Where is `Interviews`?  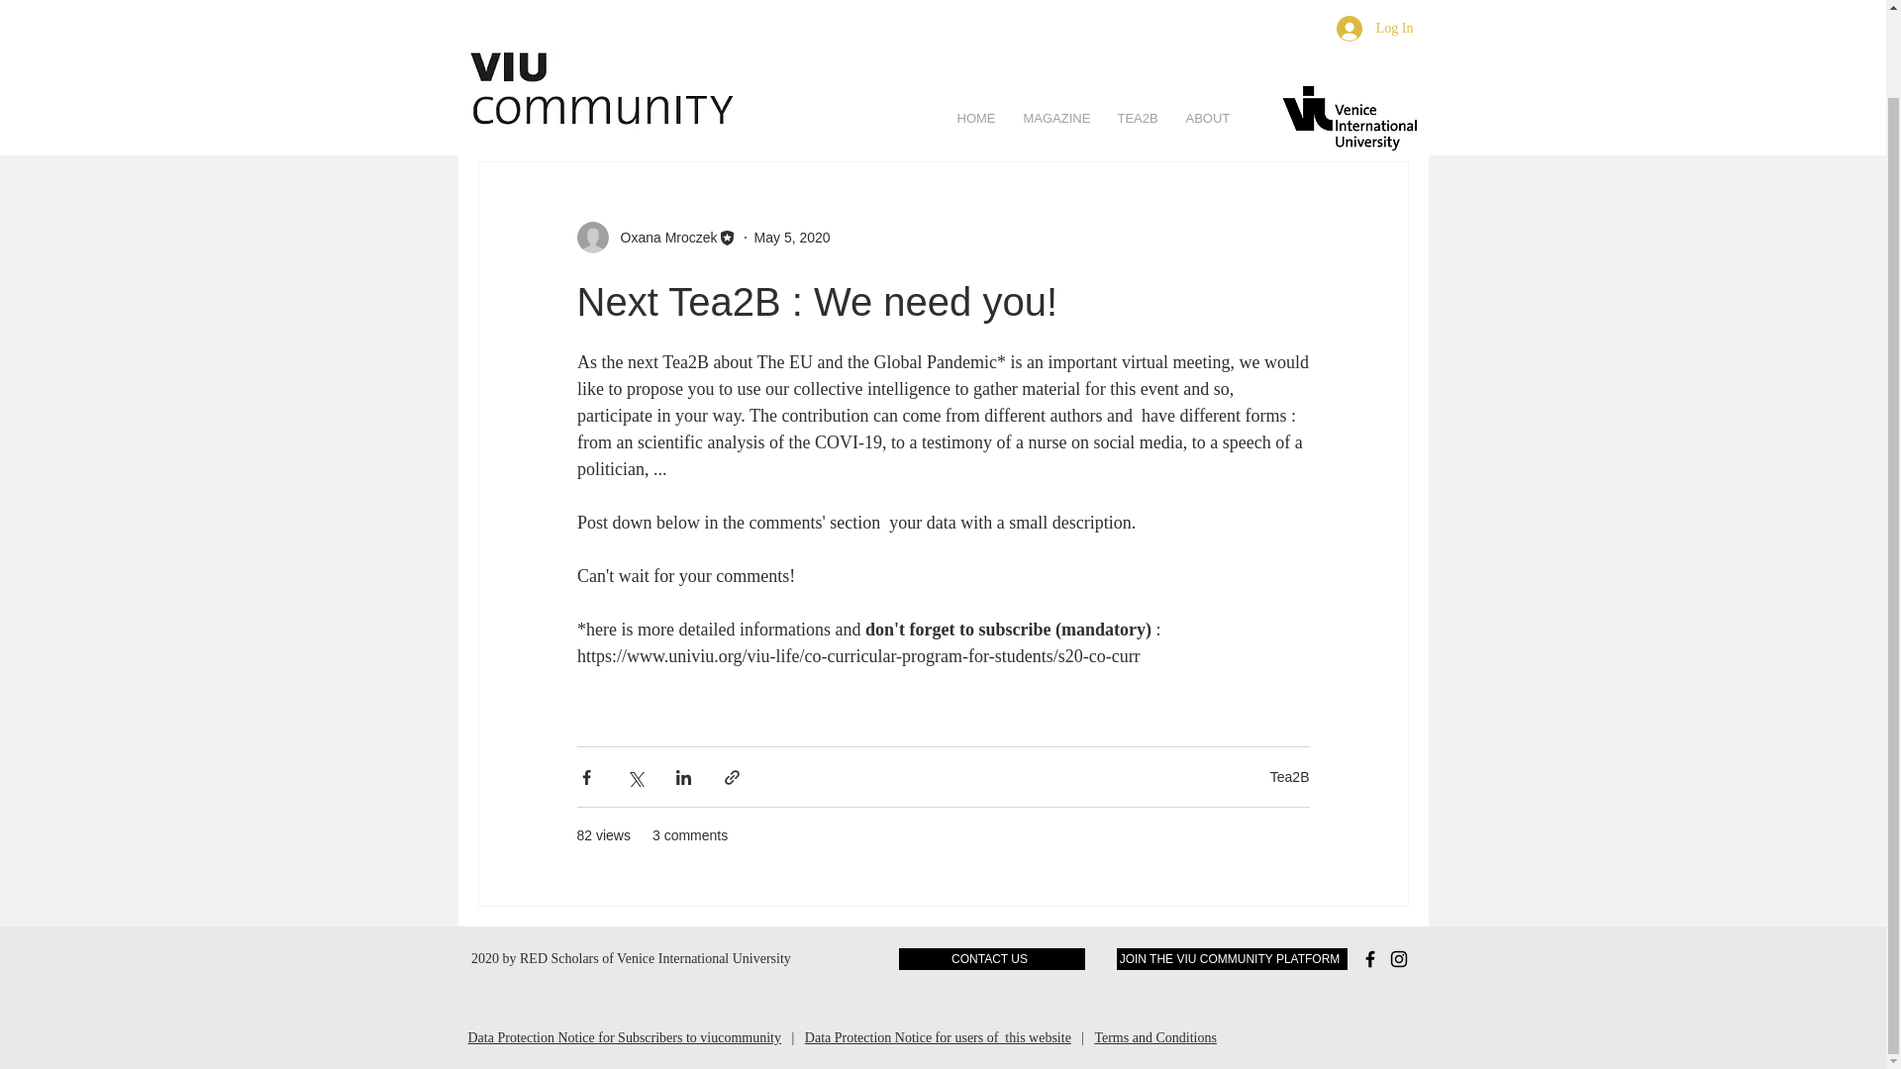 Interviews is located at coordinates (685, 101).